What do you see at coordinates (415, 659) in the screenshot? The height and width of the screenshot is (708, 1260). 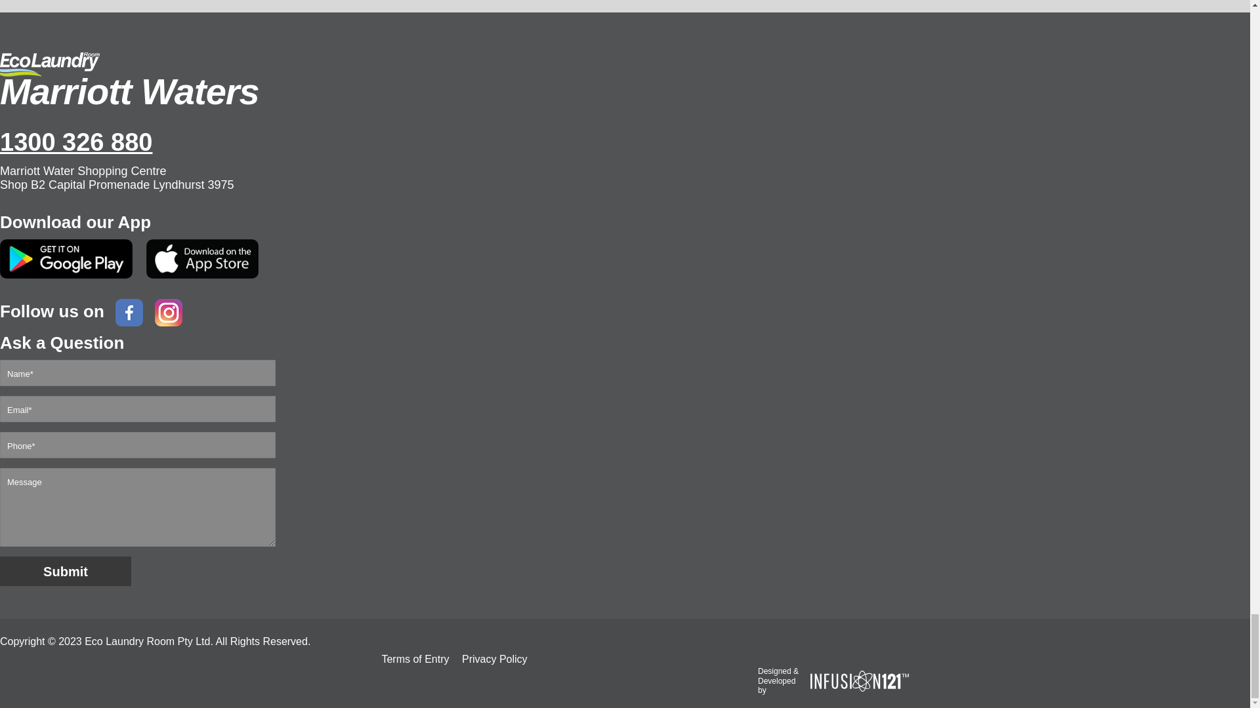 I see `Terms of Entry` at bounding box center [415, 659].